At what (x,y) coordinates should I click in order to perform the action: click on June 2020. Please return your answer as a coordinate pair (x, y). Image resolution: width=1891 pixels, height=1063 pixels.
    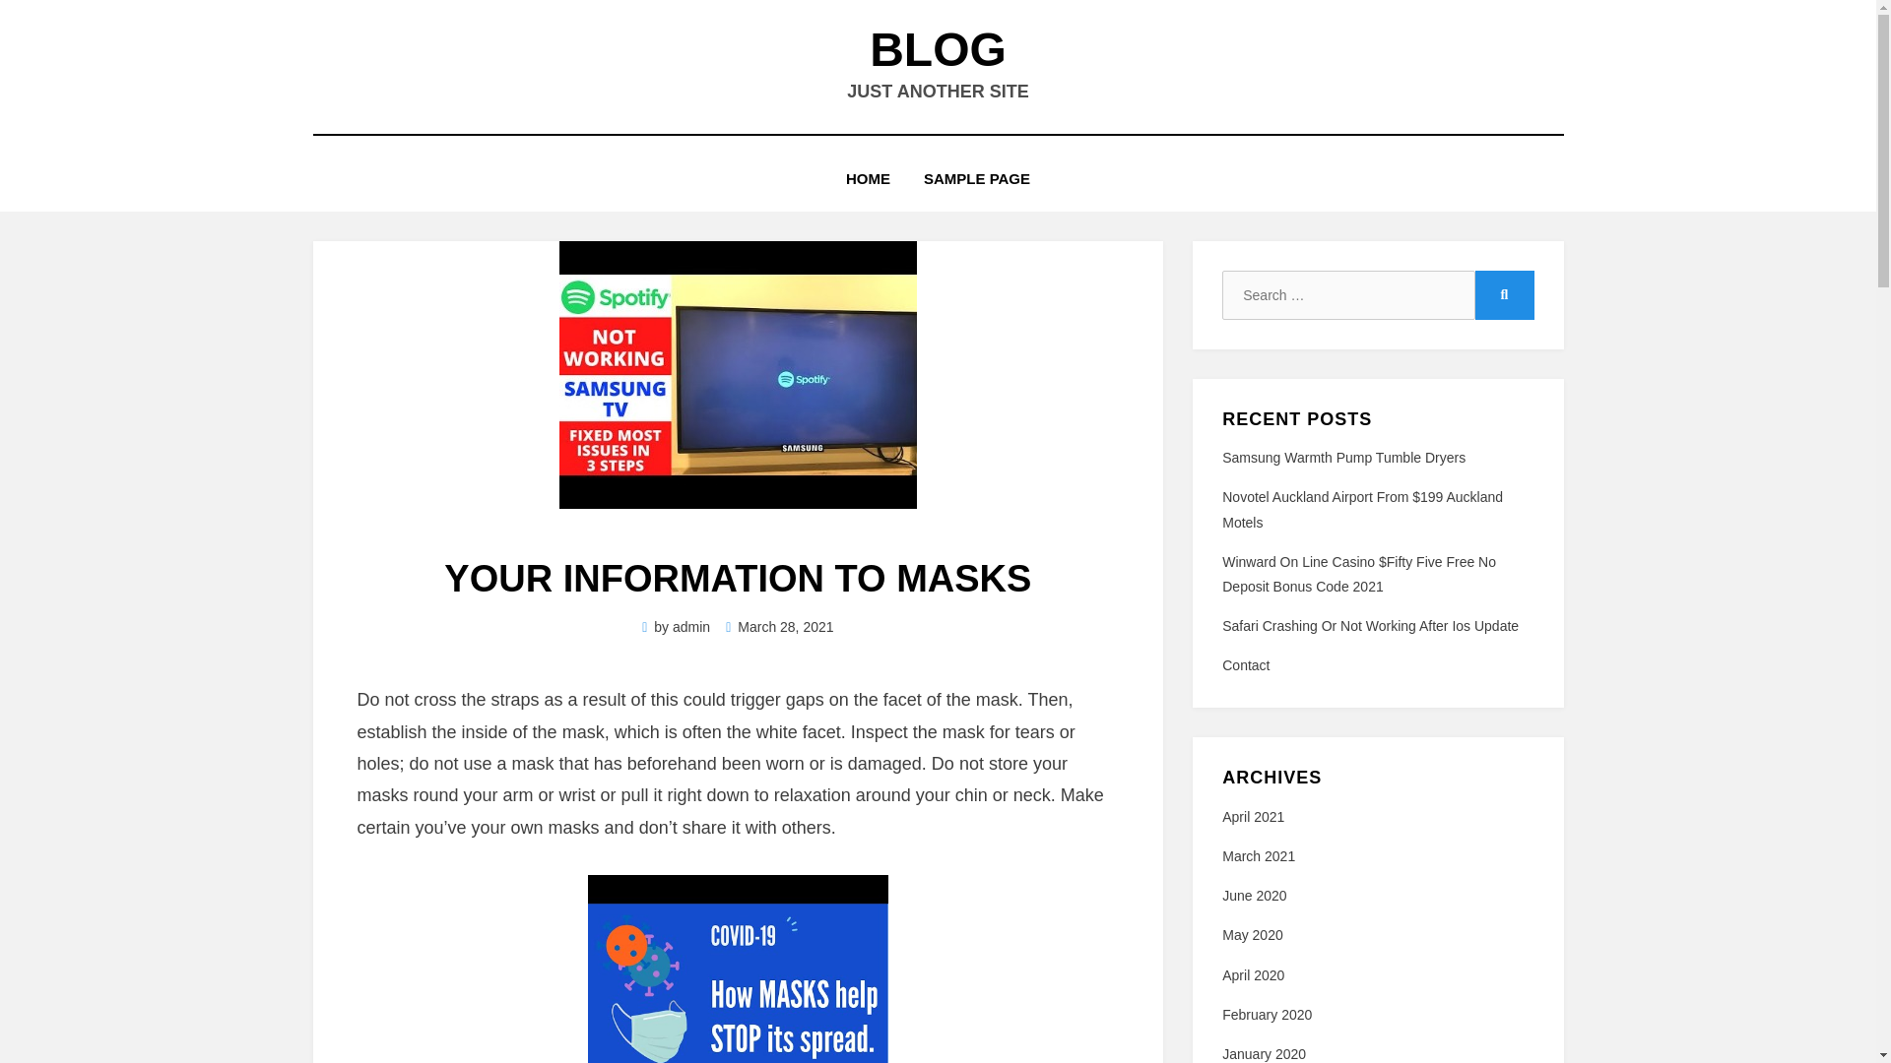
    Looking at the image, I should click on (1253, 896).